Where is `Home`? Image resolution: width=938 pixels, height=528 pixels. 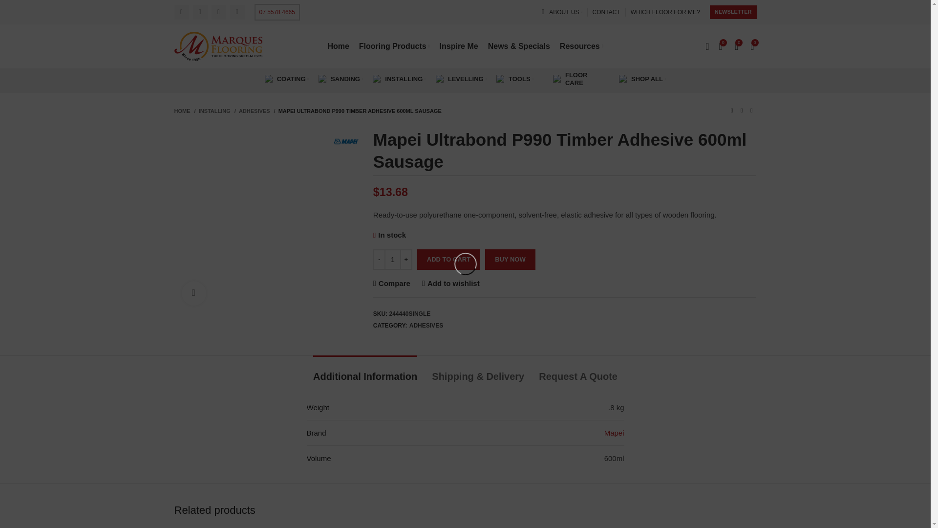 Home is located at coordinates (338, 46).